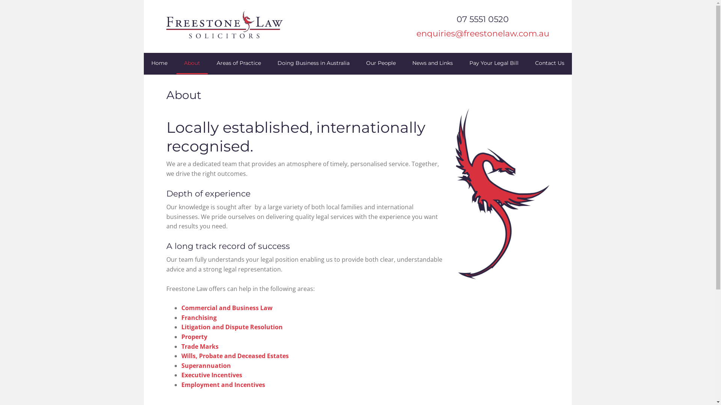 This screenshot has height=405, width=721. Describe the element at coordinates (143, 0) in the screenshot. I see `Skip to primary navigation` at that location.